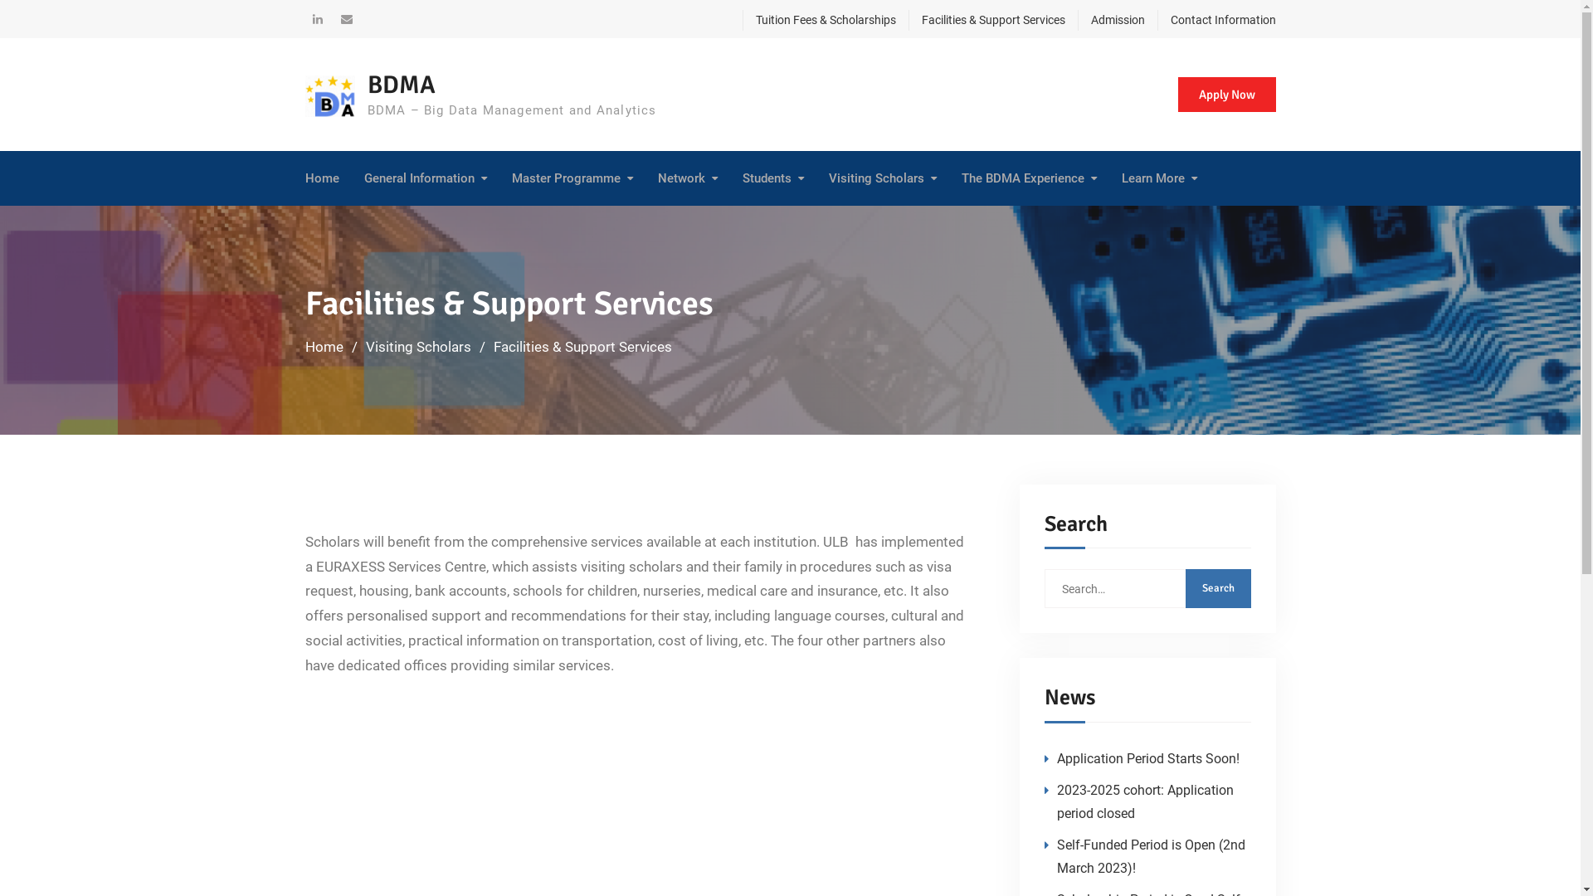 This screenshot has width=1593, height=896. What do you see at coordinates (925, 222) in the screenshot?
I see `Programme Coordinators` at bounding box center [925, 222].